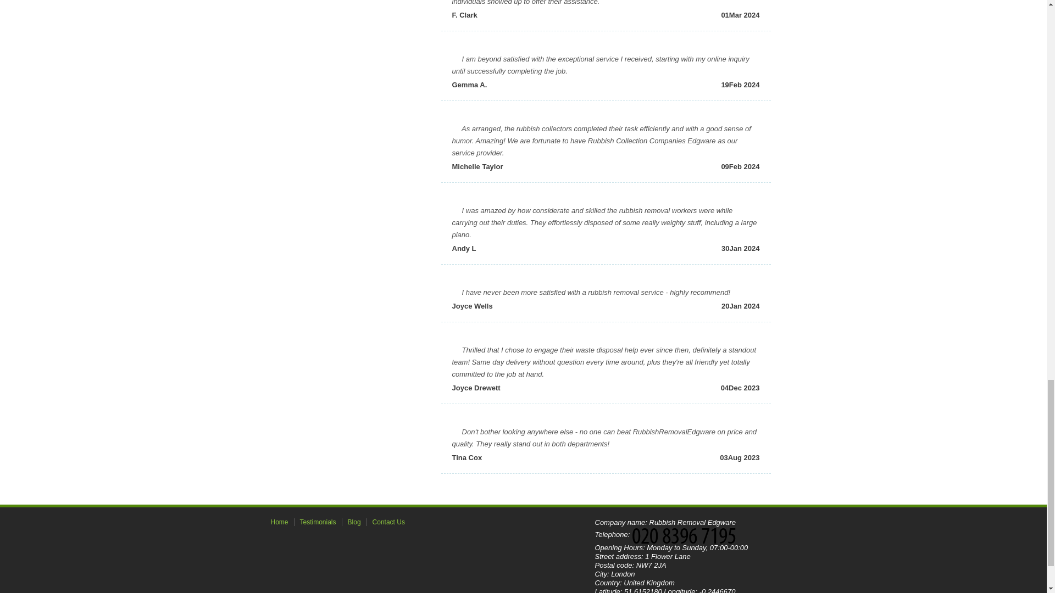 The image size is (1055, 593). Describe the element at coordinates (687, 535) in the screenshot. I see `Call Now!` at that location.